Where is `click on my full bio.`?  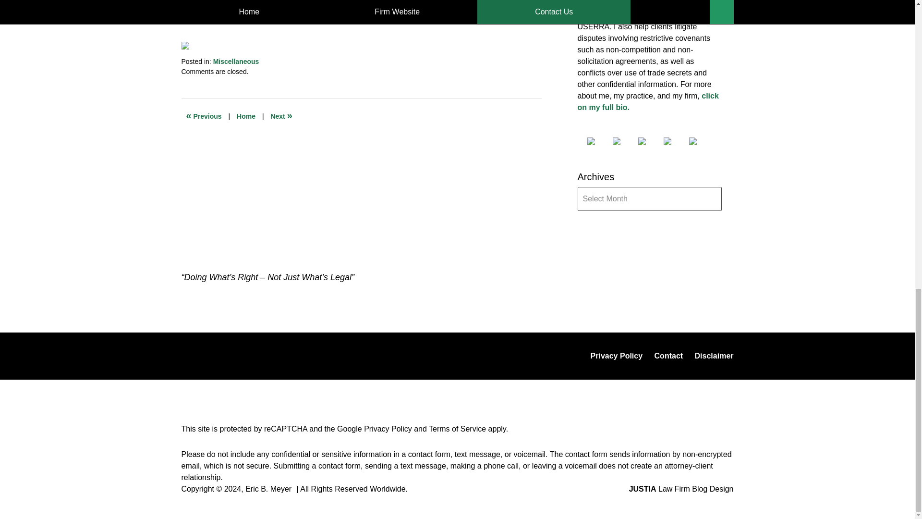
click on my full bio. is located at coordinates (647, 102).